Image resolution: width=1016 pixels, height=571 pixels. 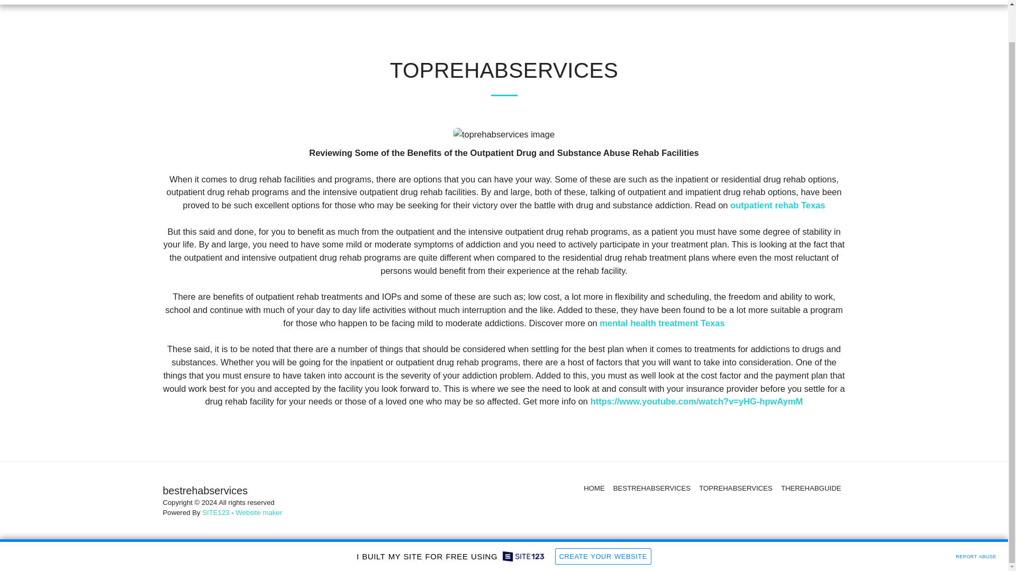 What do you see at coordinates (79, 2) in the screenshot?
I see `bestrehabservices` at bounding box center [79, 2].